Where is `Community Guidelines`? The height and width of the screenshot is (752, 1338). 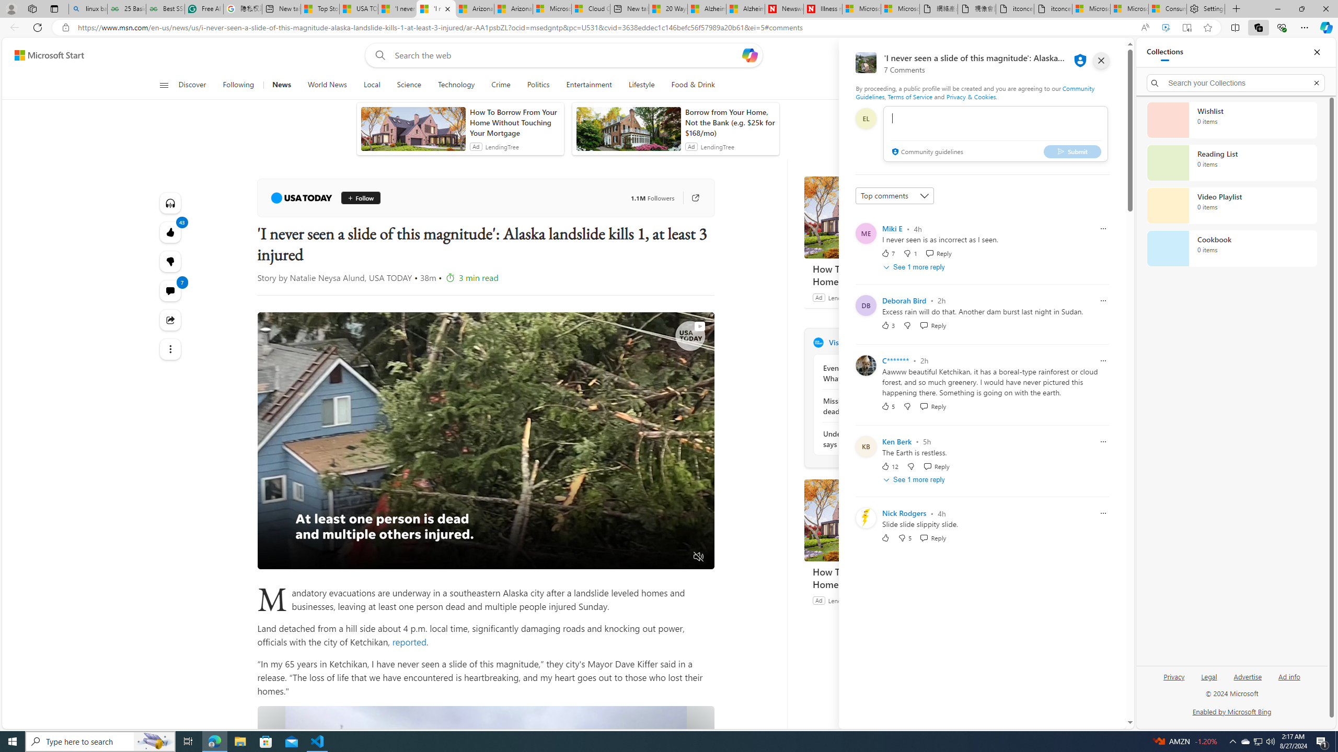
Community Guidelines is located at coordinates (974, 92).